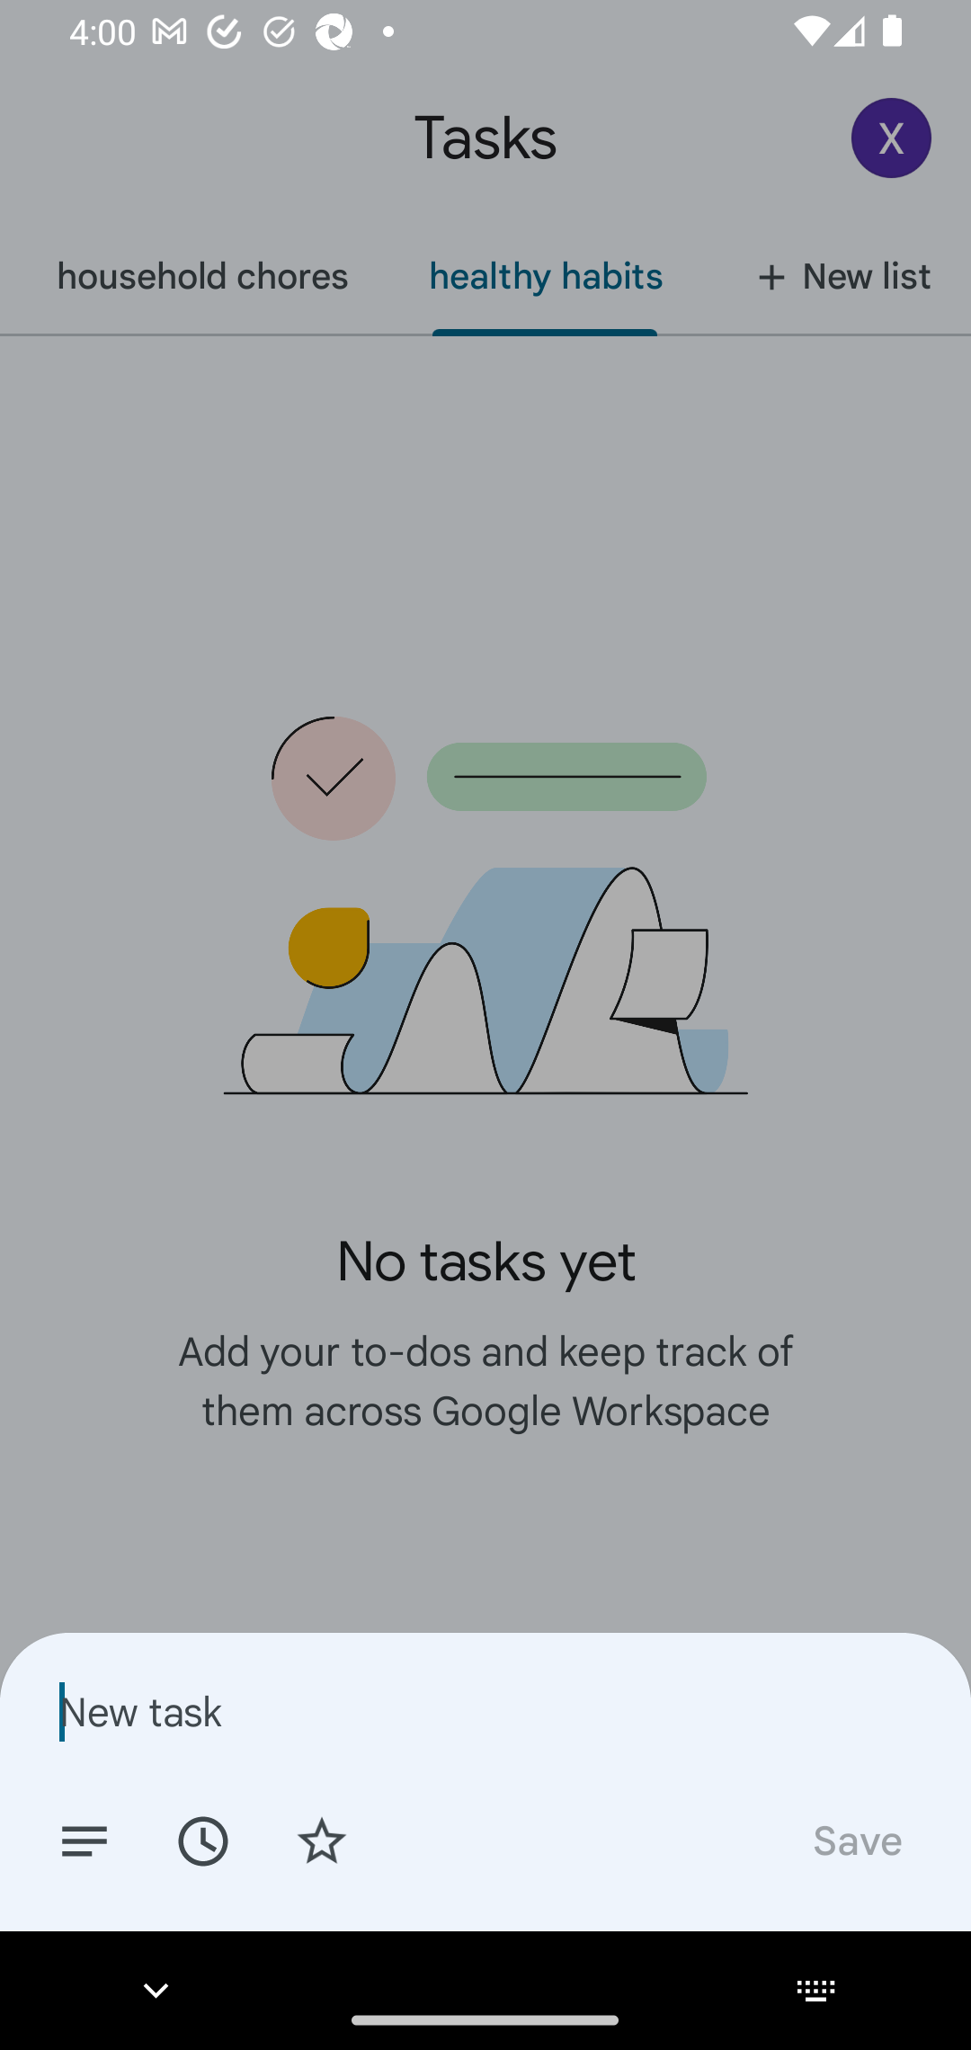 The image size is (971, 2050). What do you see at coordinates (85, 1840) in the screenshot?
I see `Add details` at bounding box center [85, 1840].